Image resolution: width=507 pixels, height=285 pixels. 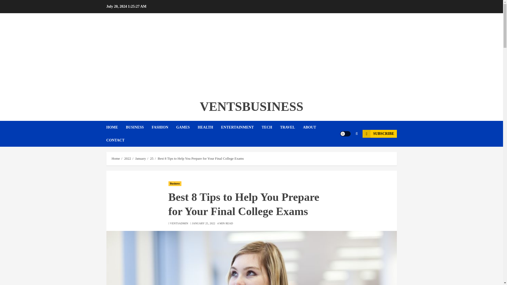 What do you see at coordinates (179, 224) in the screenshot?
I see `VENTSADMIN` at bounding box center [179, 224].